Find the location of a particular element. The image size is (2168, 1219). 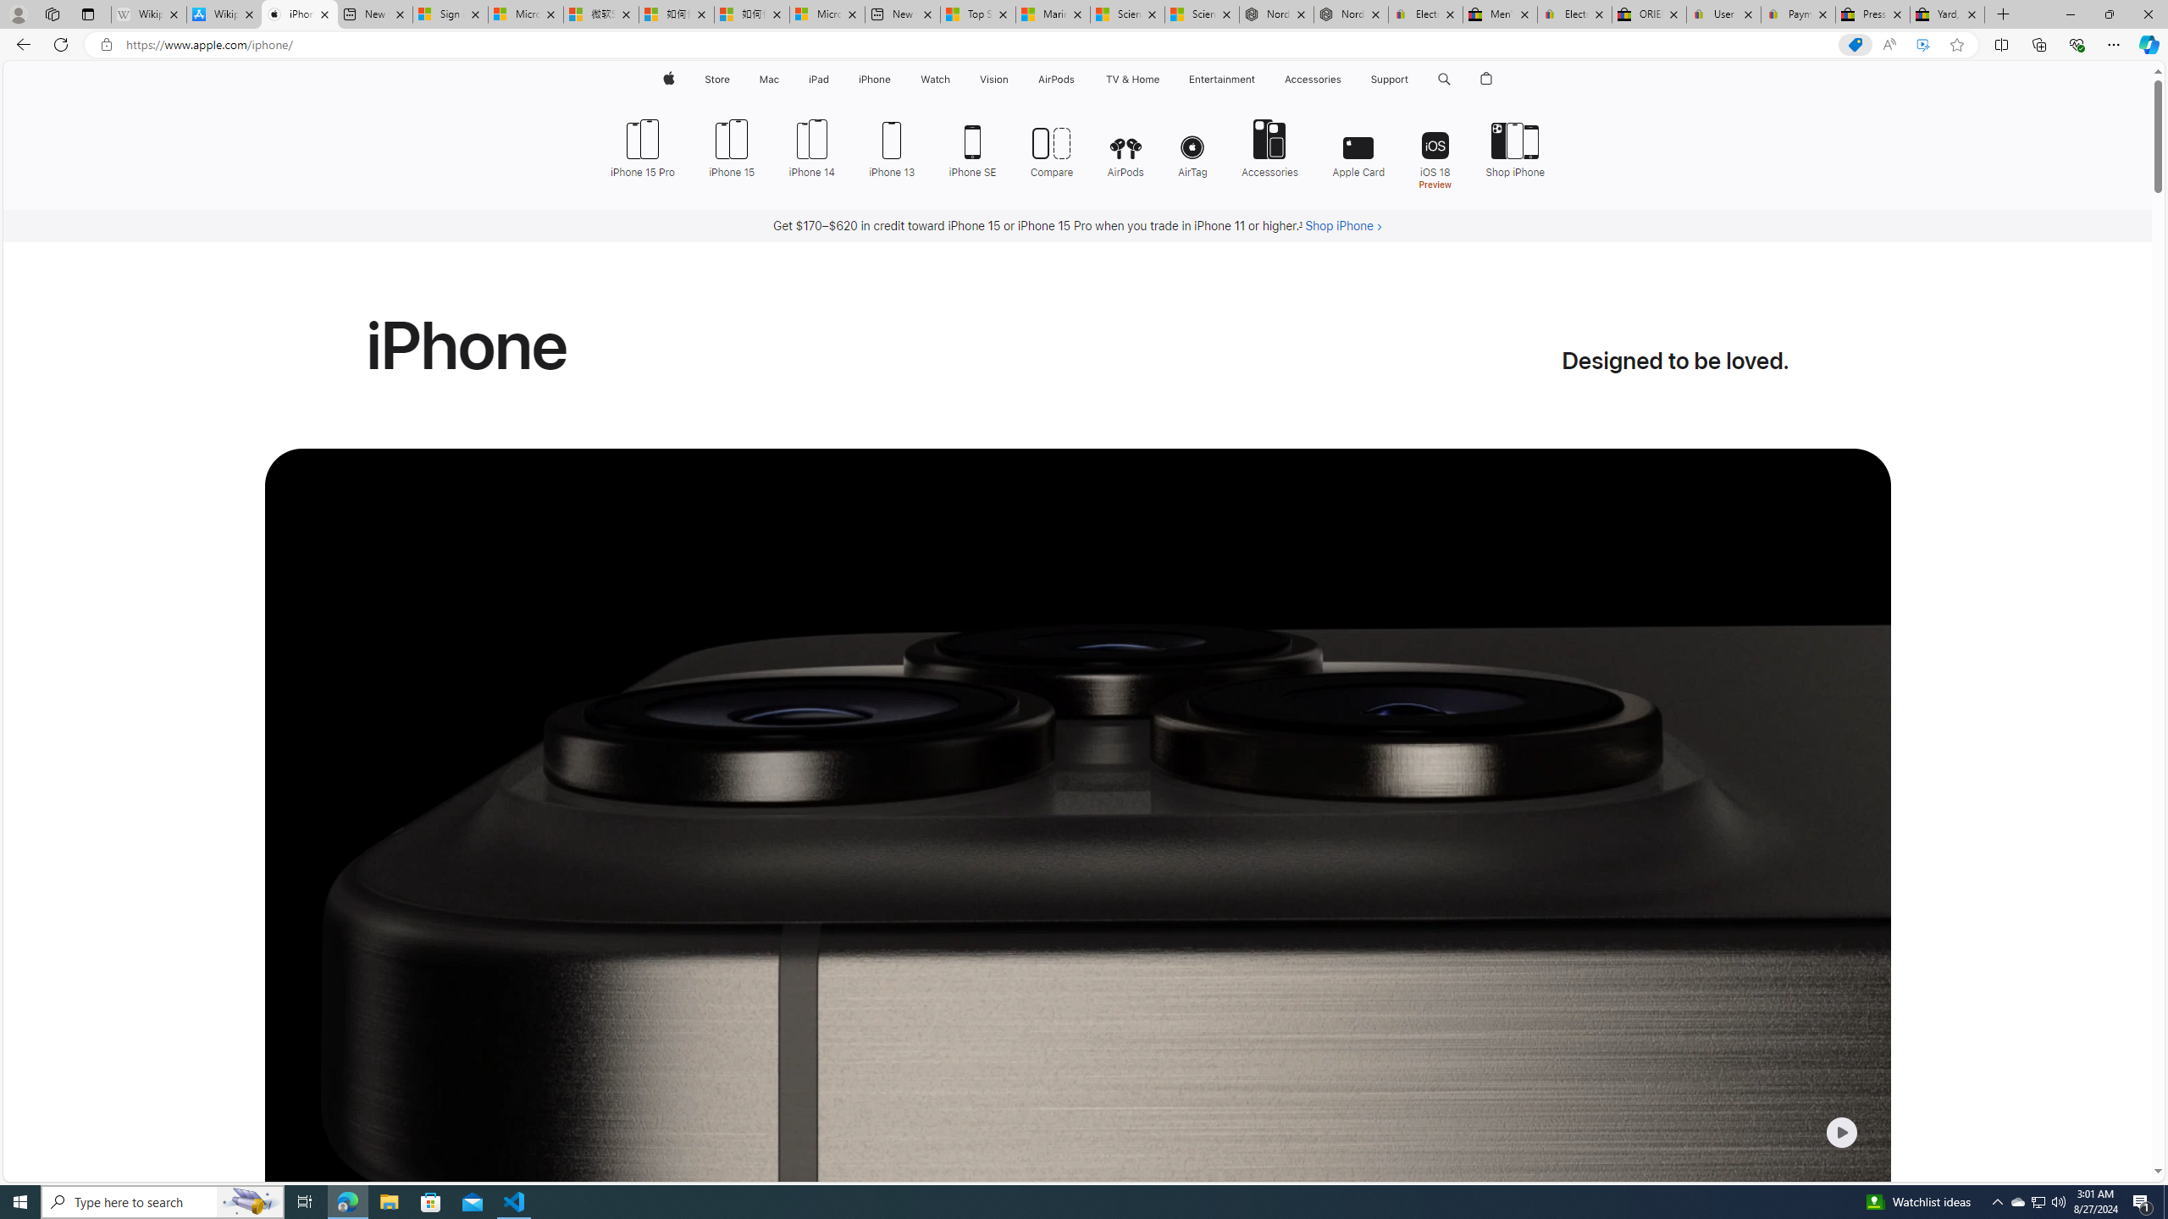

iPhone 15 Pro is located at coordinates (642, 146).